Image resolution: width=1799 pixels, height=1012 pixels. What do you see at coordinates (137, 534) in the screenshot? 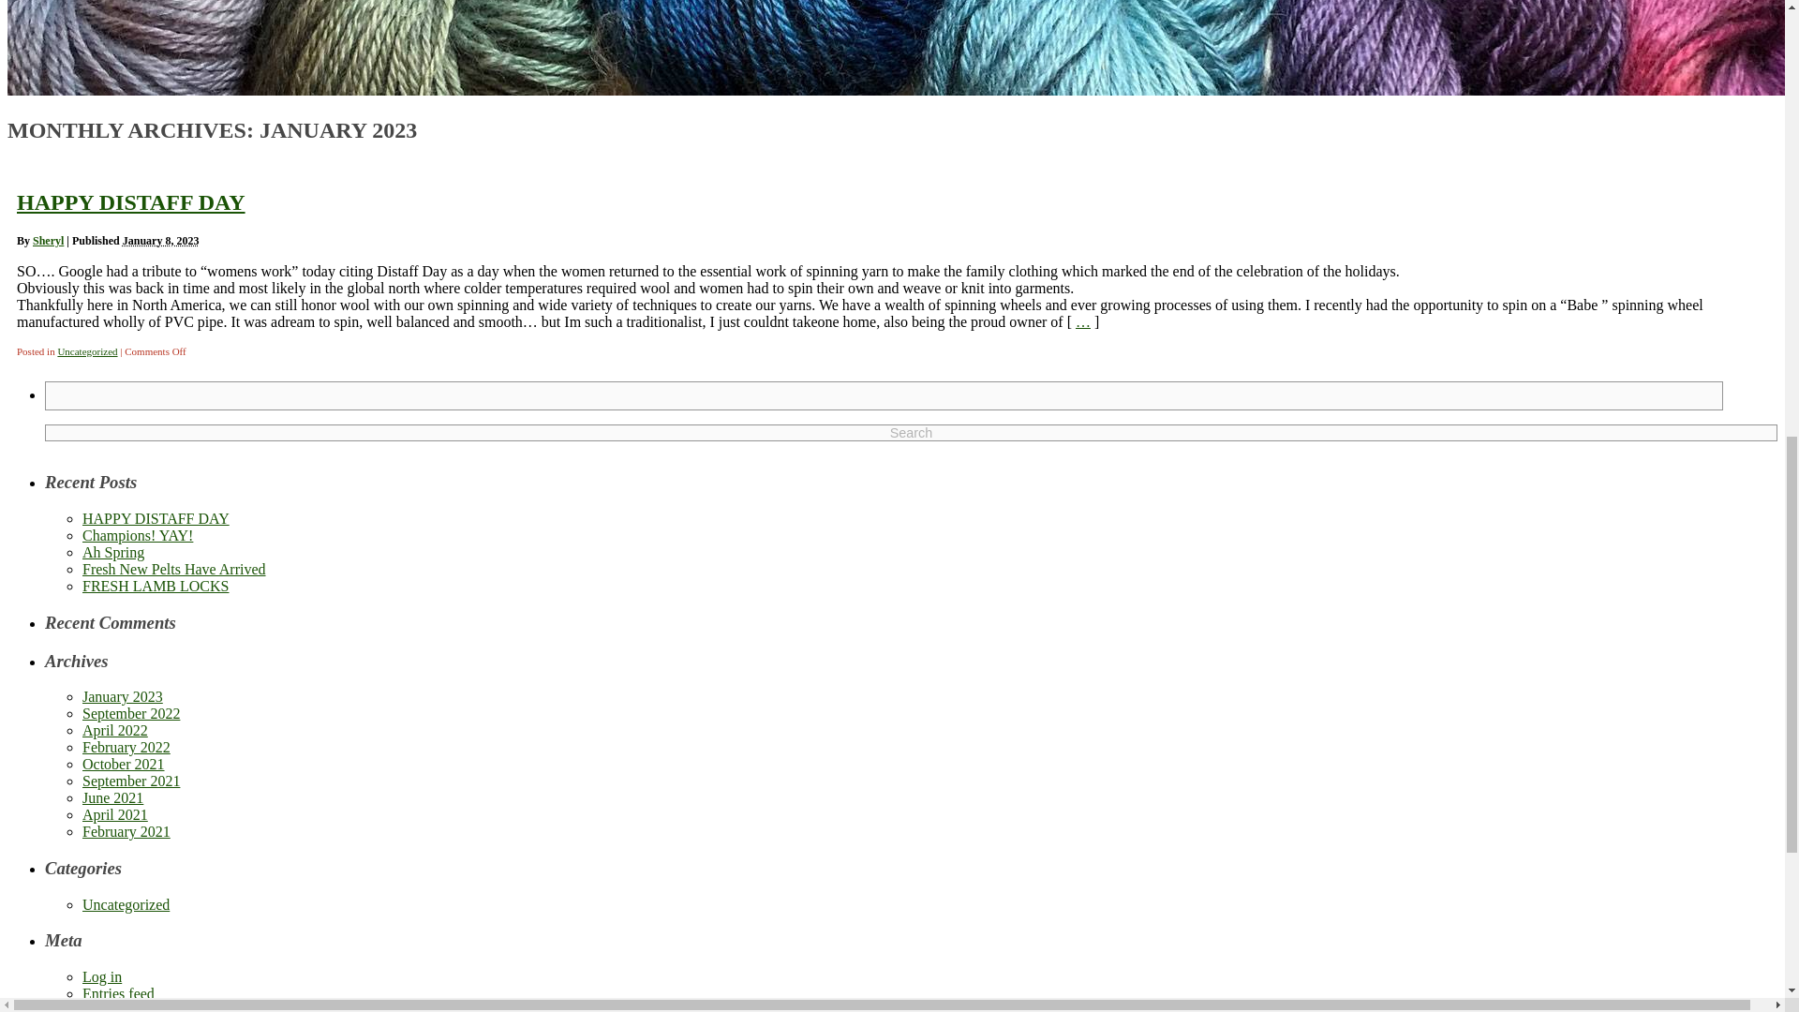
I see `Champions! YAY!` at bounding box center [137, 534].